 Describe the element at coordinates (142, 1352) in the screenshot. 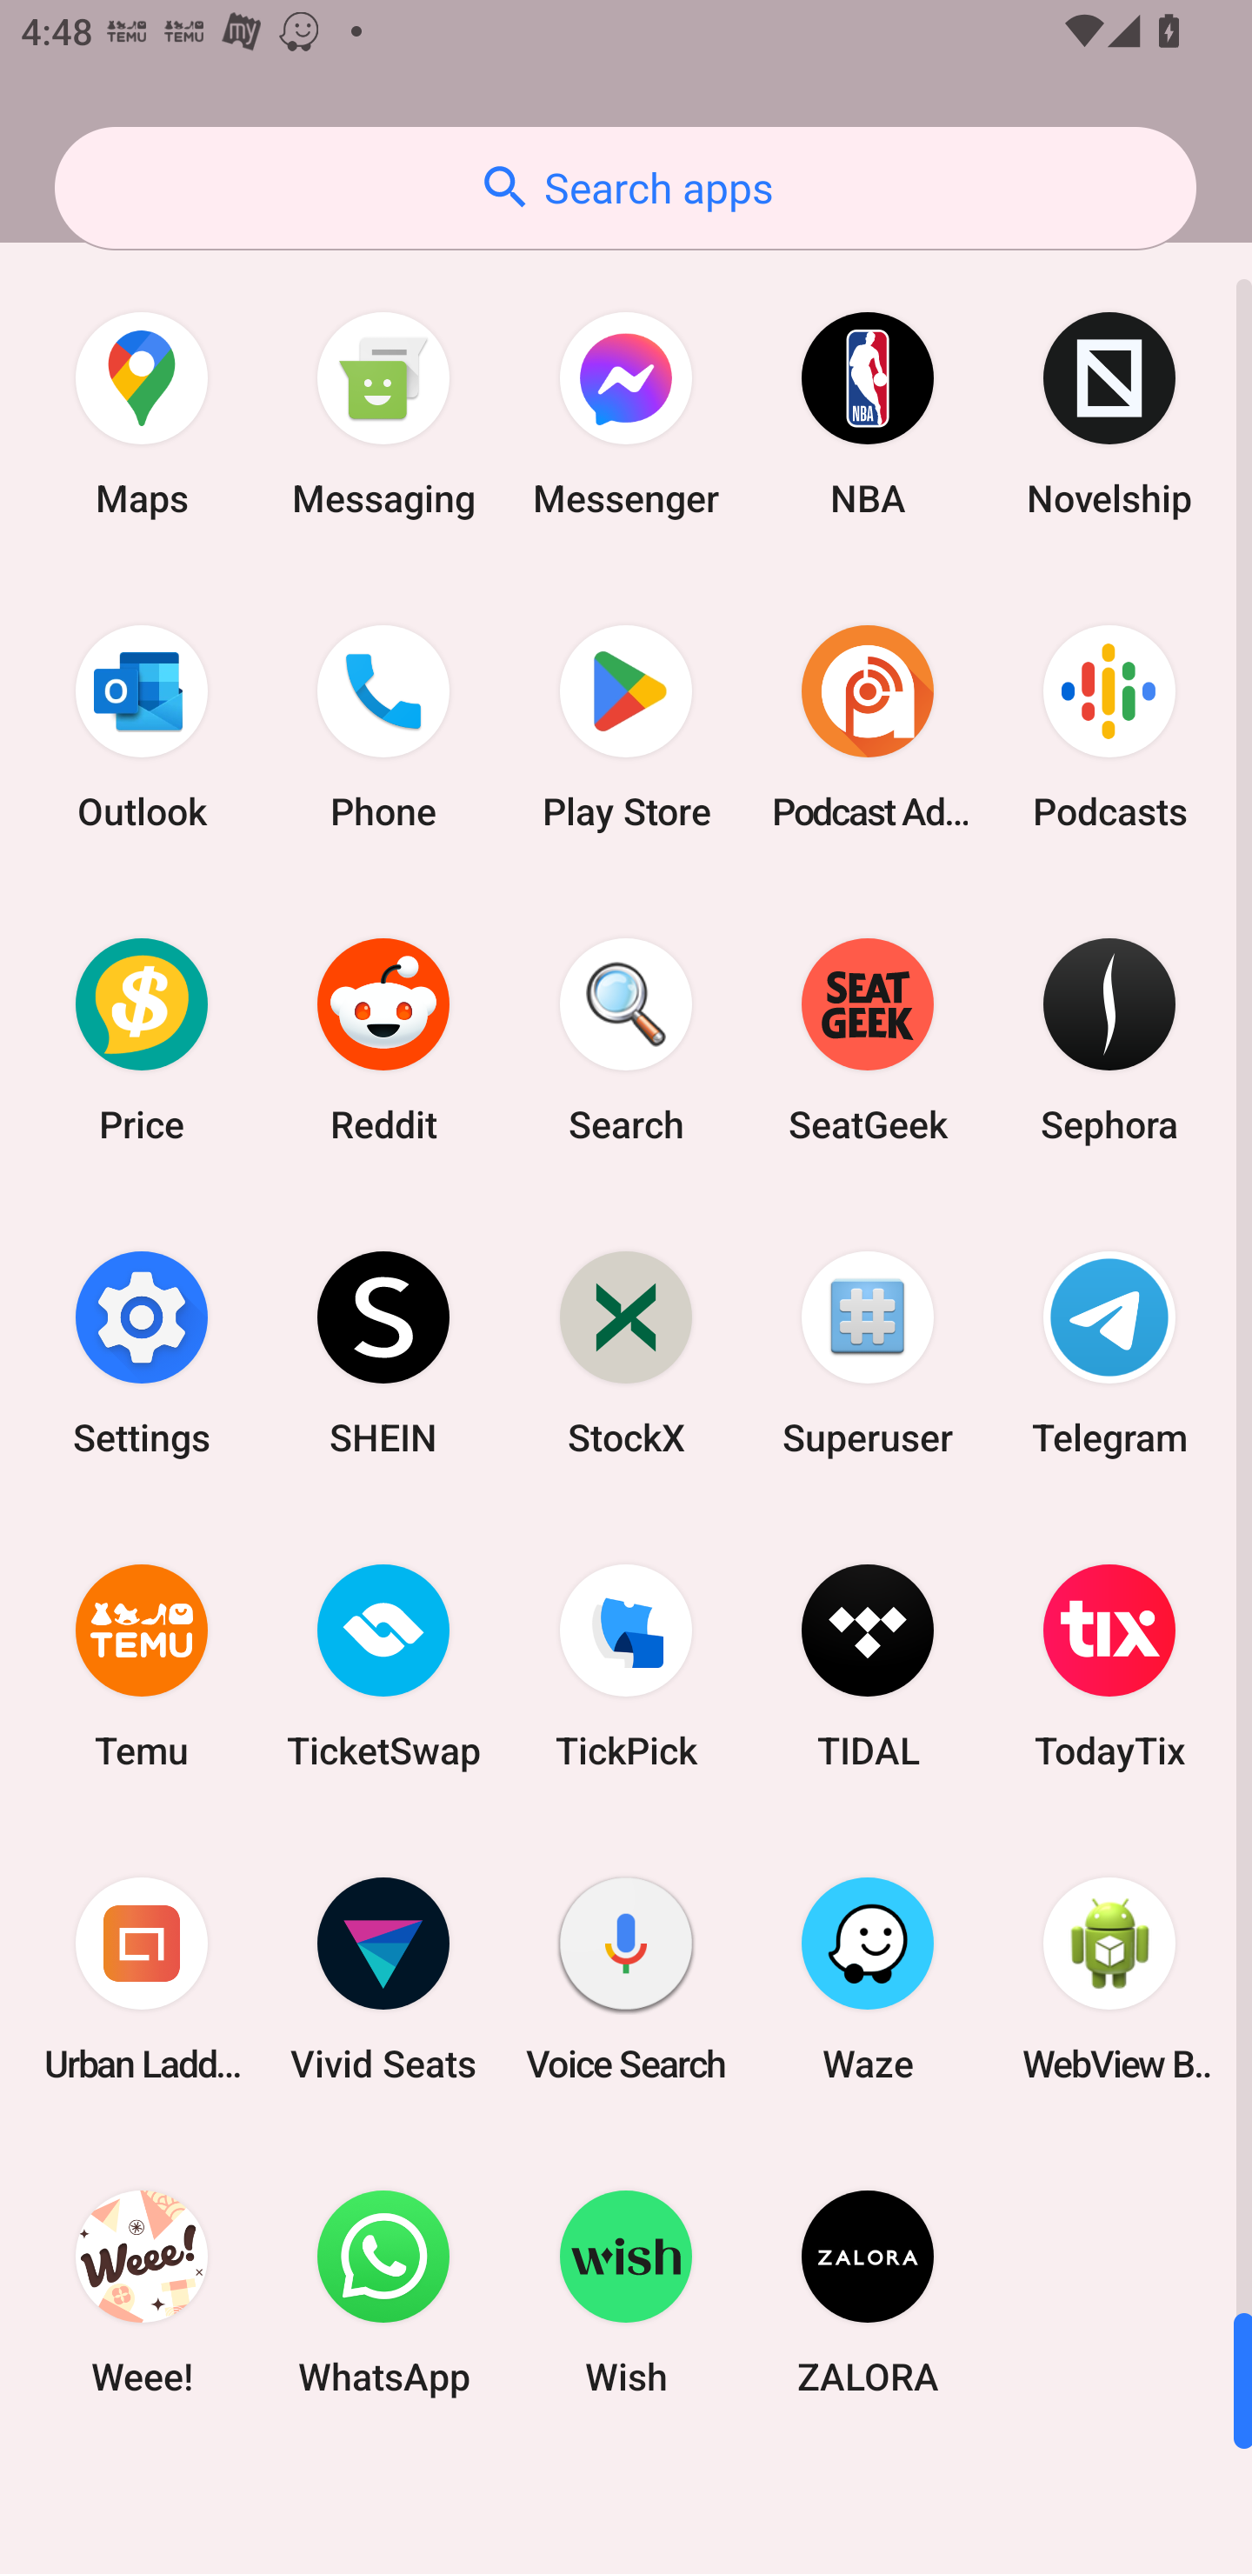

I see `Settings` at that location.